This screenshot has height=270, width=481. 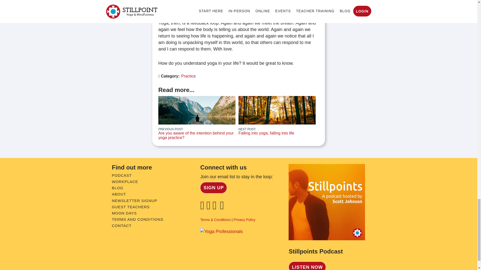 What do you see at coordinates (125, 181) in the screenshot?
I see `WORKPLACE` at bounding box center [125, 181].